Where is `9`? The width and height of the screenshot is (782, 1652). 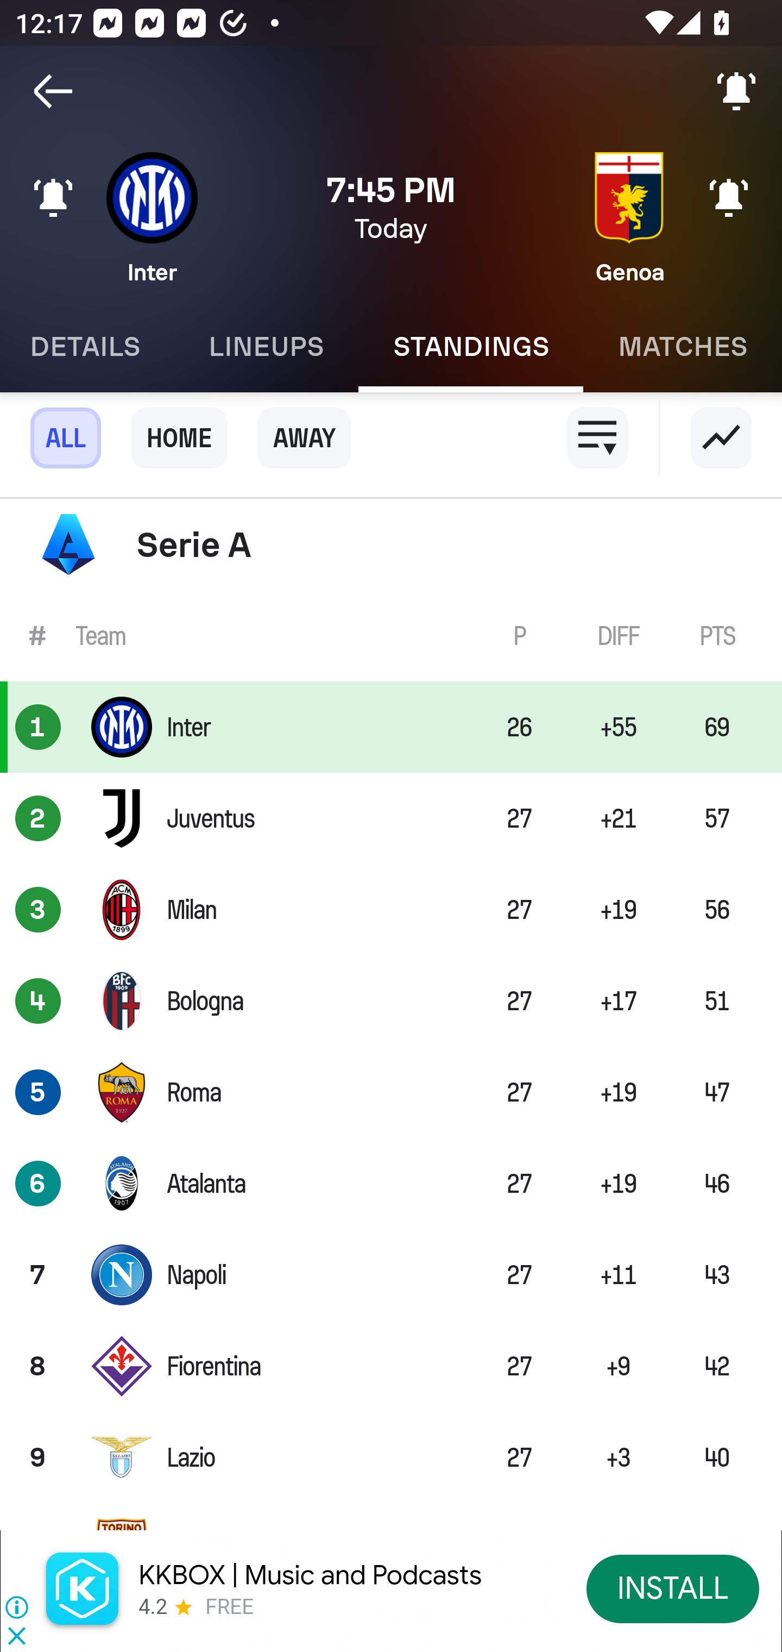
9 is located at coordinates (38, 1457).